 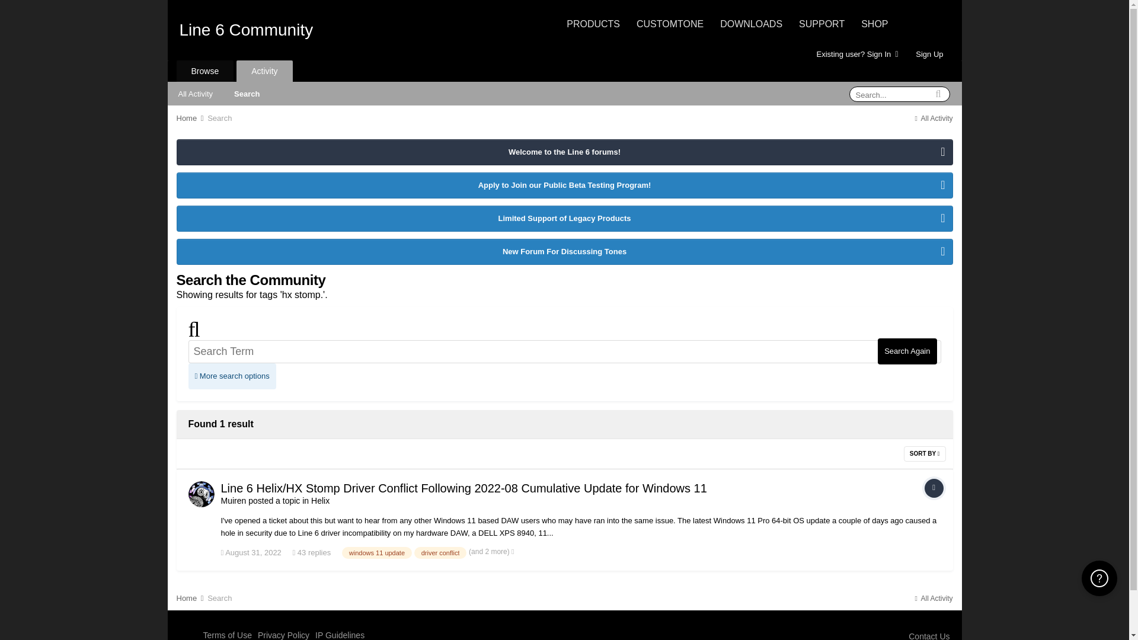 I want to click on Line 6 Community, so click(x=245, y=30).